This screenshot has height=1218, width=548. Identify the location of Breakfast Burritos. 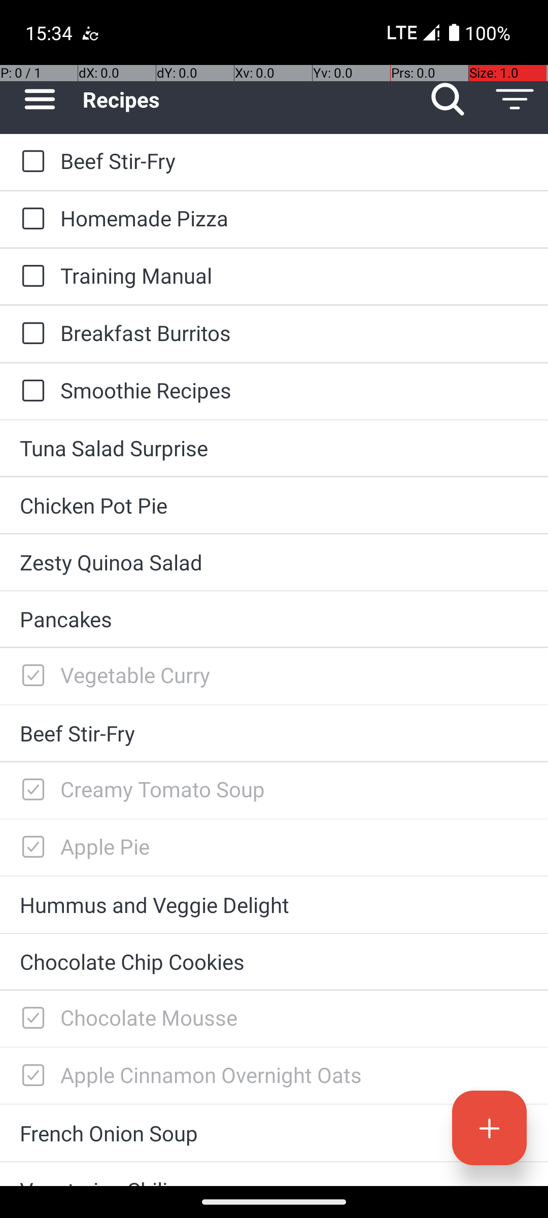
(294, 332).